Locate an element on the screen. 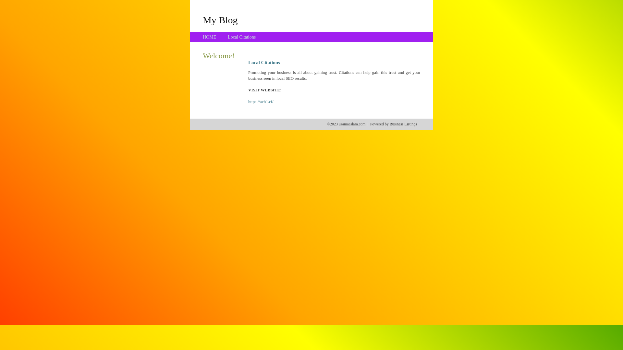 The height and width of the screenshot is (350, 623). Local Citations is located at coordinates (242, 37).